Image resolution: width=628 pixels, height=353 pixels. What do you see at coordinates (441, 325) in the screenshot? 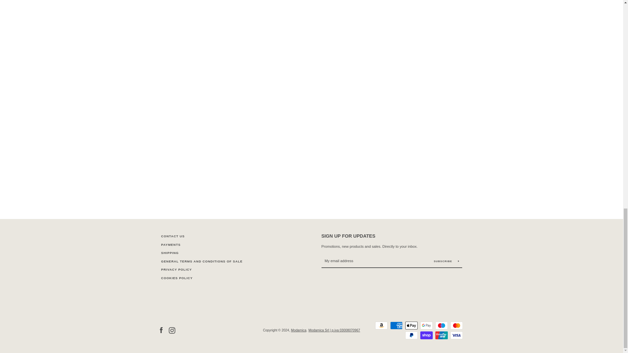
I see `Maestro` at bounding box center [441, 325].